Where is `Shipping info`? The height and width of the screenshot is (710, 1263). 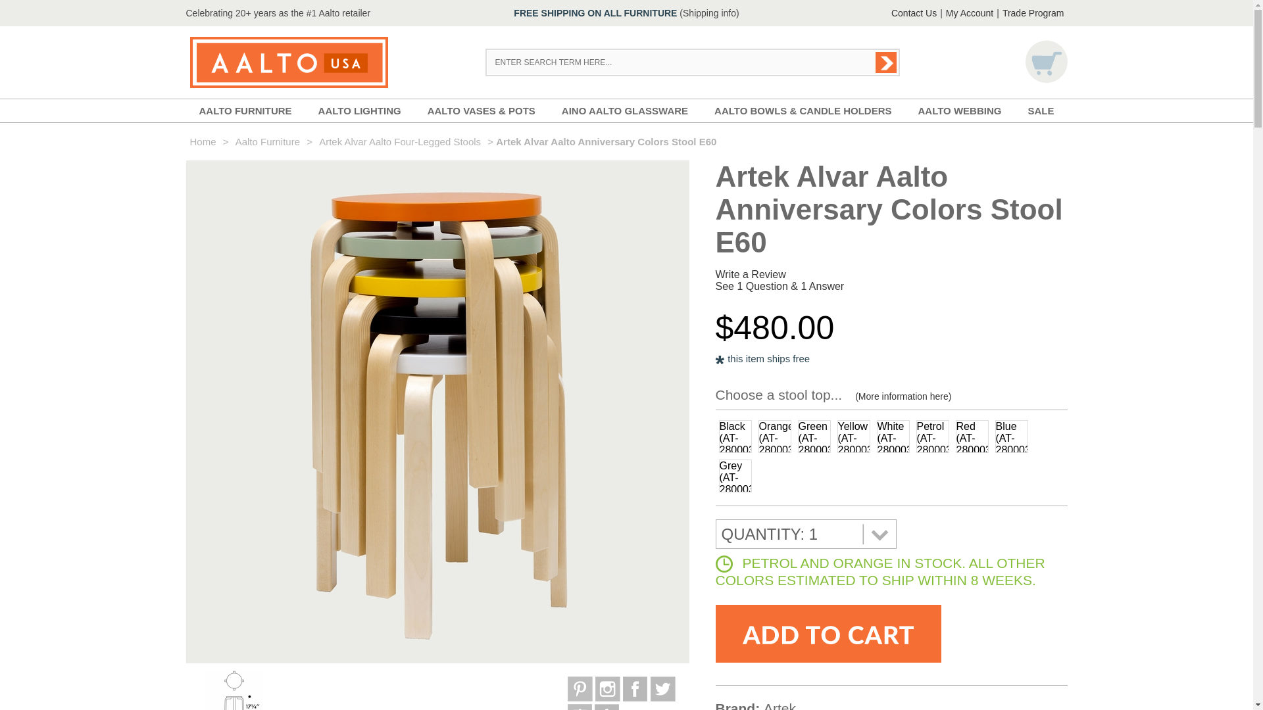
Shipping info is located at coordinates (709, 13).